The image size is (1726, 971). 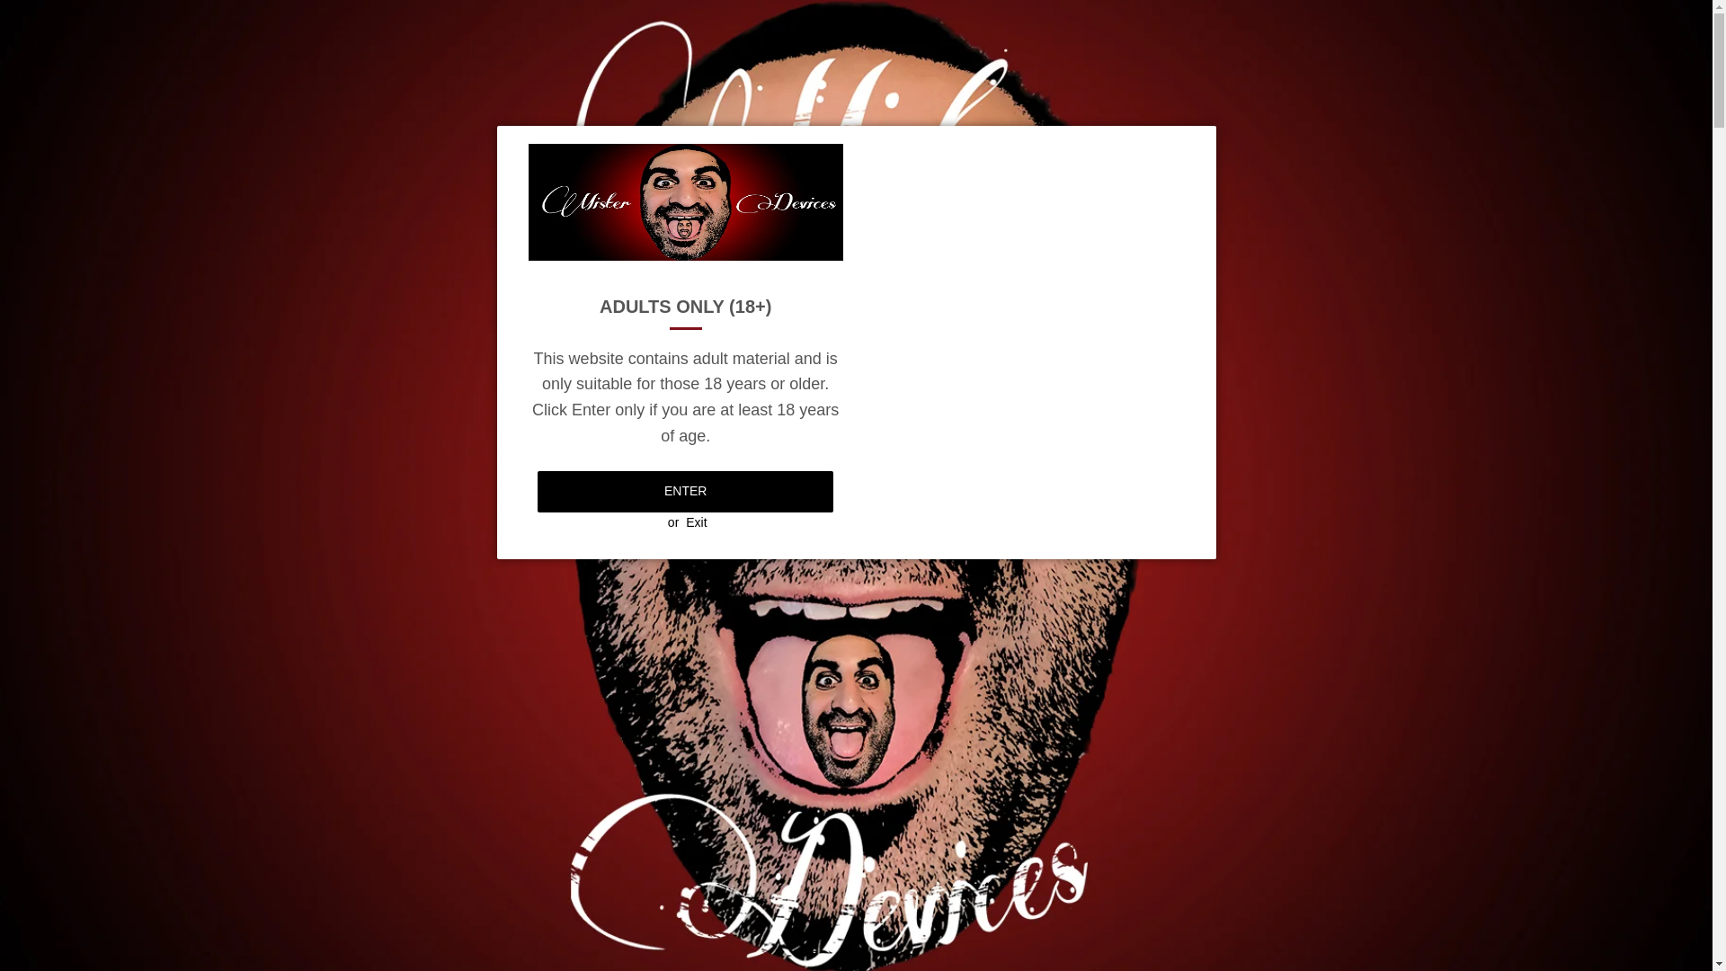 I want to click on 1, so click(x=829, y=942).